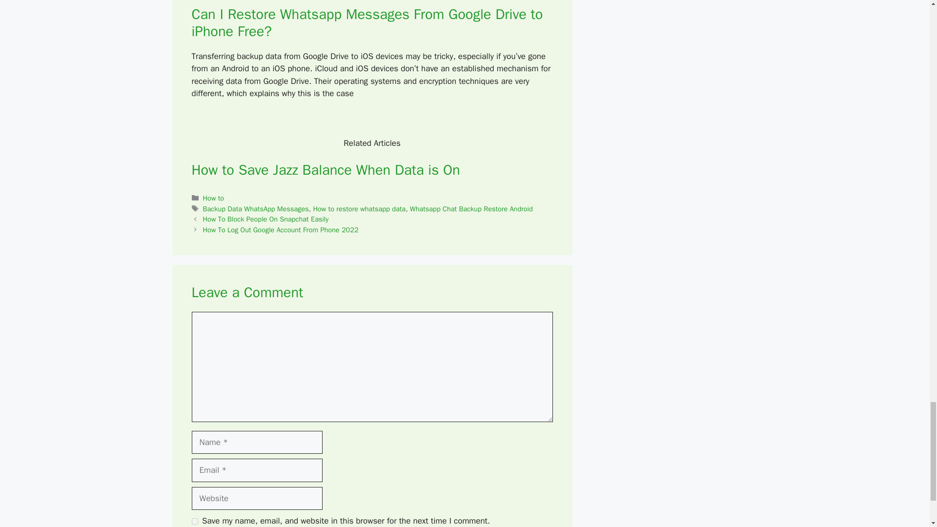 This screenshot has width=937, height=527. Describe the element at coordinates (194, 521) in the screenshot. I see `yes` at that location.